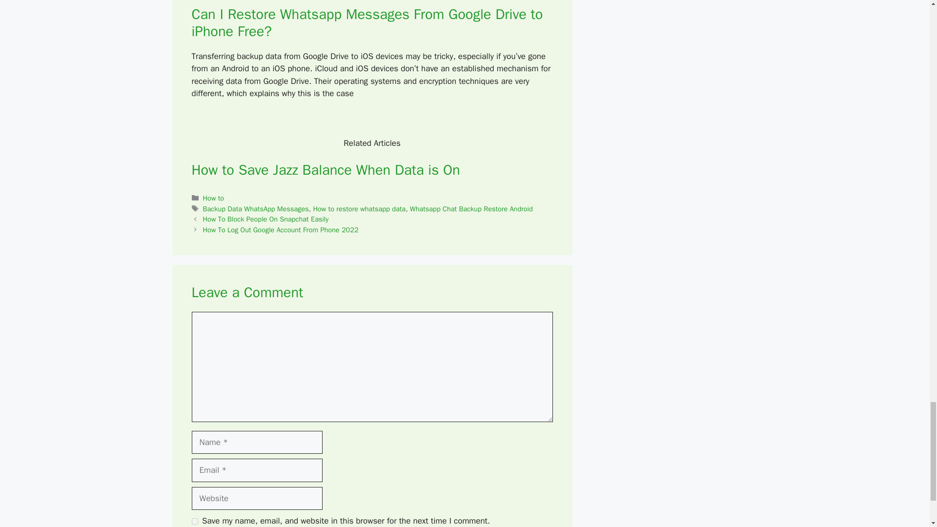 This screenshot has width=937, height=527. Describe the element at coordinates (194, 521) in the screenshot. I see `yes` at that location.